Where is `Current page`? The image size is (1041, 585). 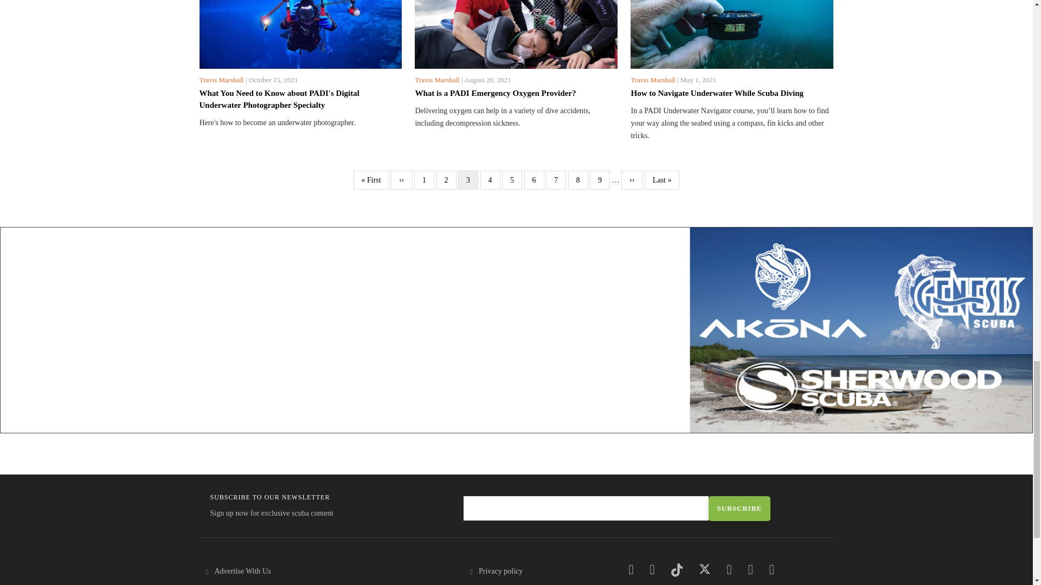 Current page is located at coordinates (467, 180).